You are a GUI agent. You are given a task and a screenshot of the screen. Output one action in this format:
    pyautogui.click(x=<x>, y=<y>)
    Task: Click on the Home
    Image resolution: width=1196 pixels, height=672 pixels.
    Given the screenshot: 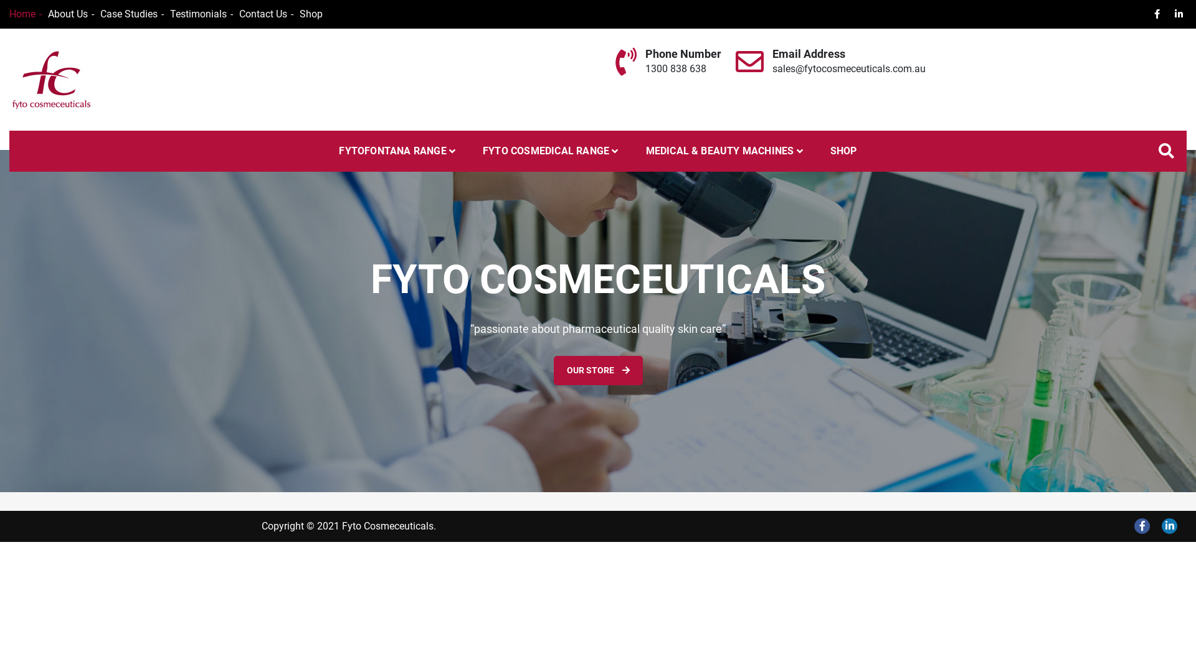 What is the action you would take?
    pyautogui.click(x=26, y=14)
    